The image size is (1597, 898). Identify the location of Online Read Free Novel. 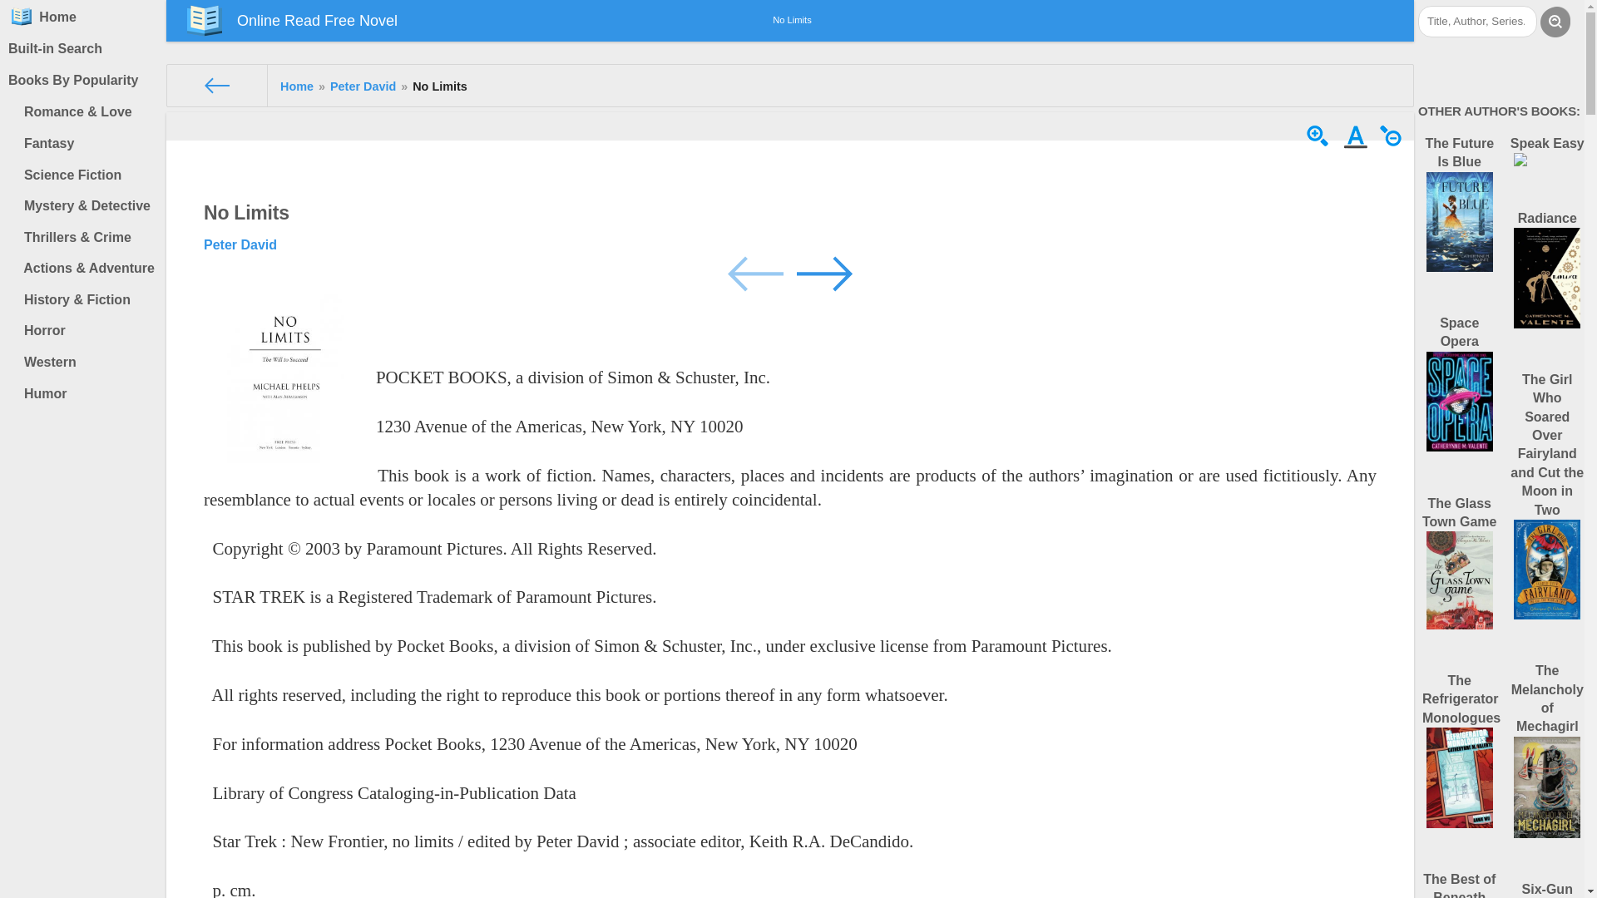
(292, 20).